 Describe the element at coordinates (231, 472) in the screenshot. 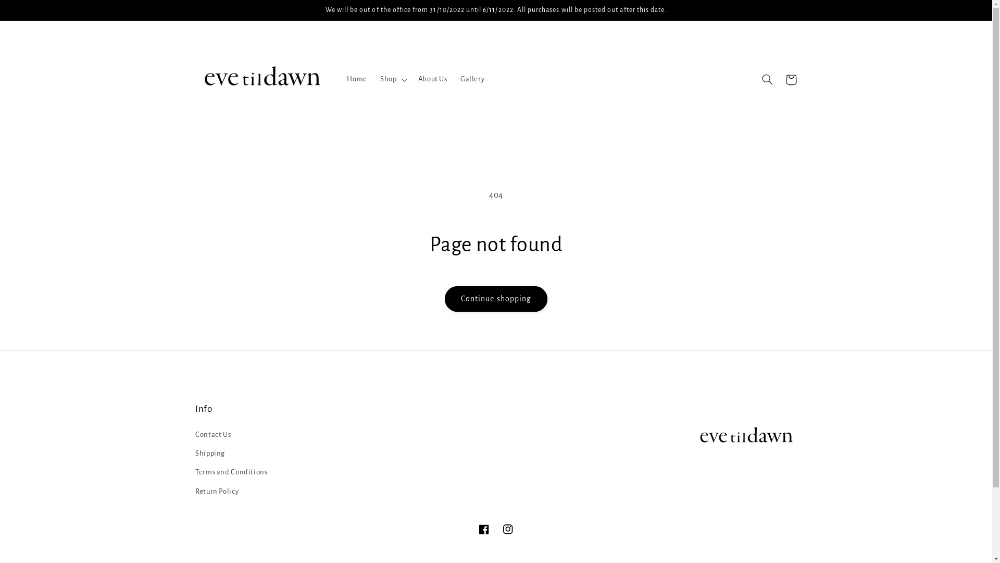

I see `Terms and Conditions` at that location.